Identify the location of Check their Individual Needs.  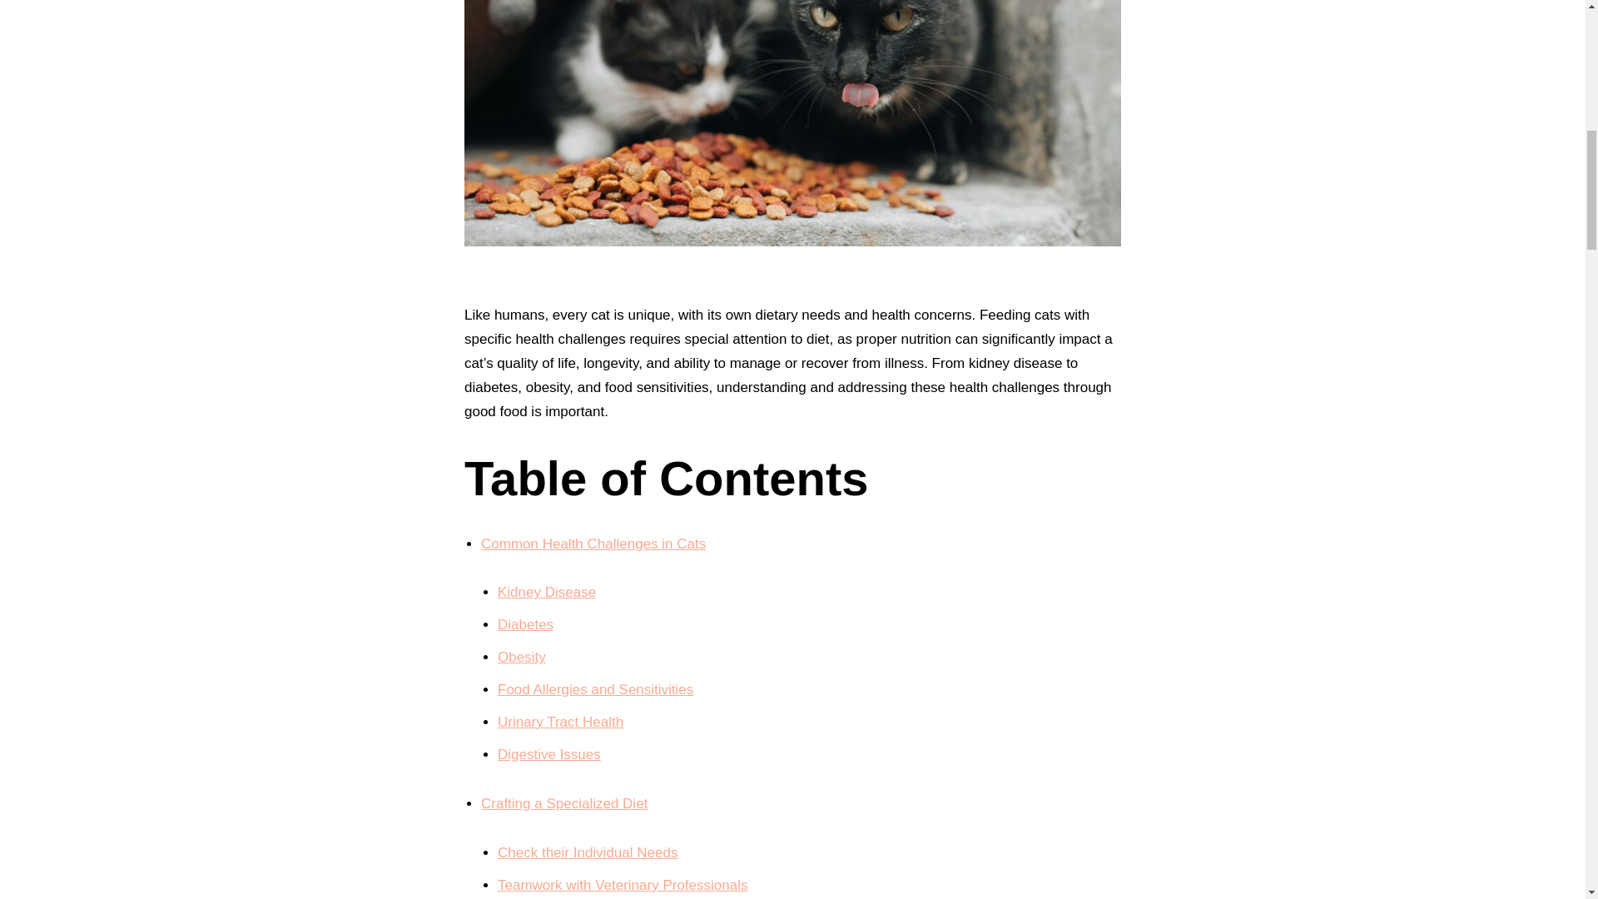
(588, 852).